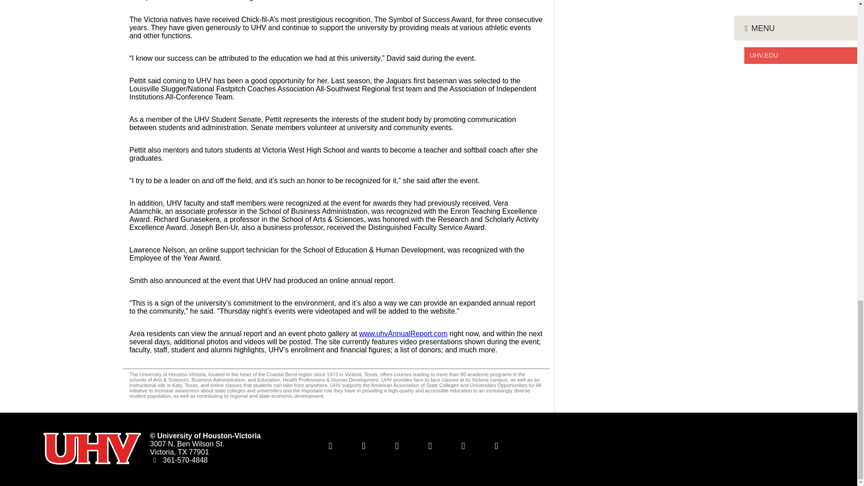  What do you see at coordinates (430, 445) in the screenshot?
I see `YouTube` at bounding box center [430, 445].